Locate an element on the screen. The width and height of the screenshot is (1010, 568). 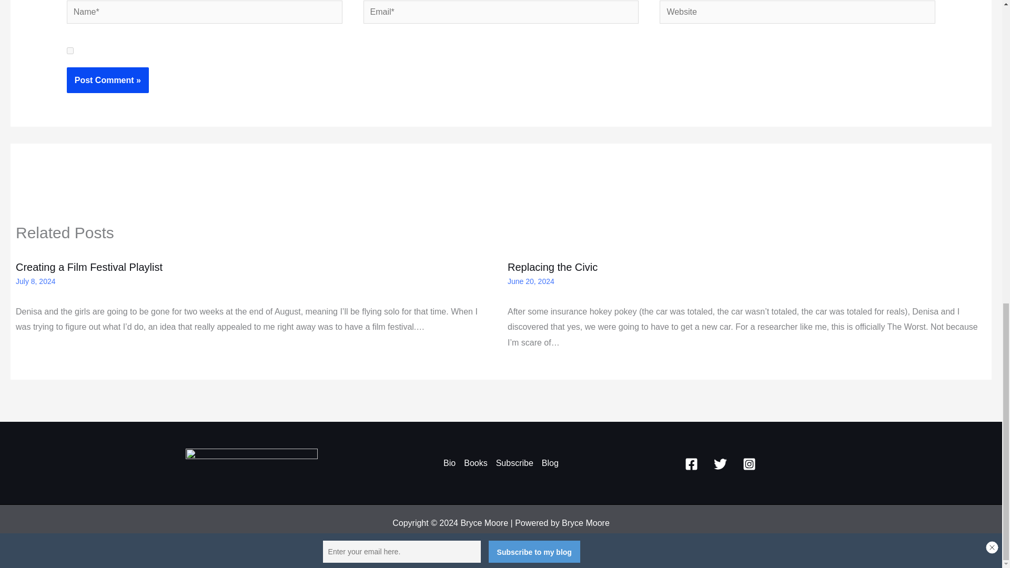
Replacing the Civic is located at coordinates (552, 267).